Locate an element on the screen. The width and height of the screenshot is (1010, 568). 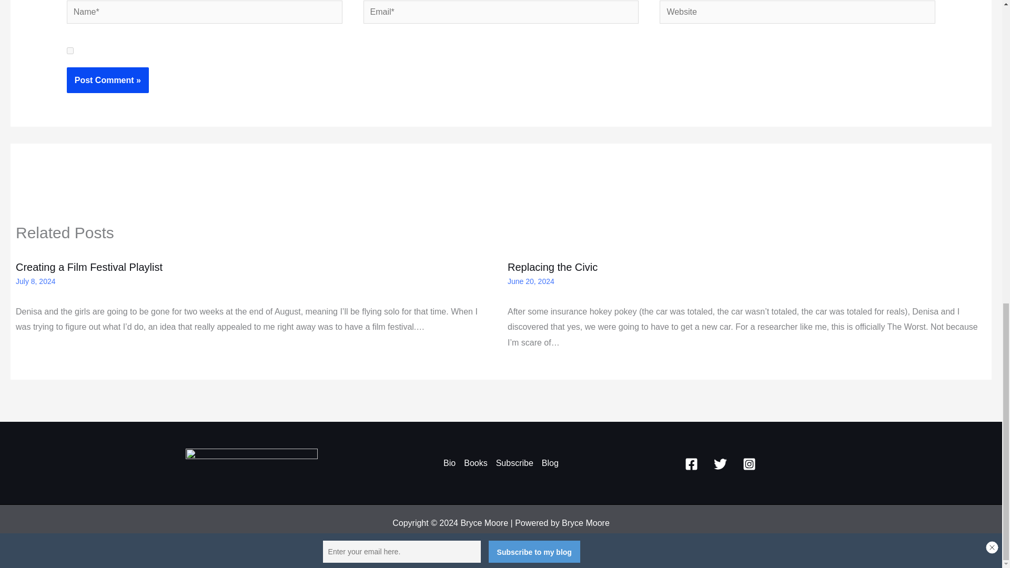
Replacing the Civic is located at coordinates (552, 267).